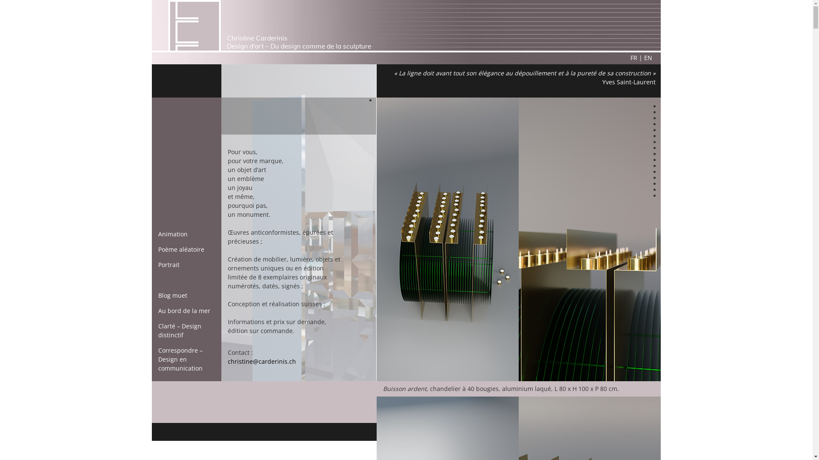  What do you see at coordinates (173, 296) in the screenshot?
I see `Blog muet` at bounding box center [173, 296].